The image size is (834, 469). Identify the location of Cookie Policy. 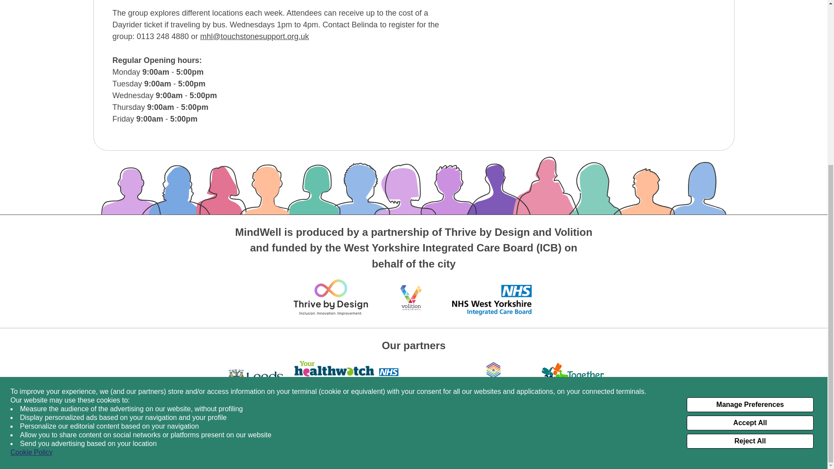
(31, 202).